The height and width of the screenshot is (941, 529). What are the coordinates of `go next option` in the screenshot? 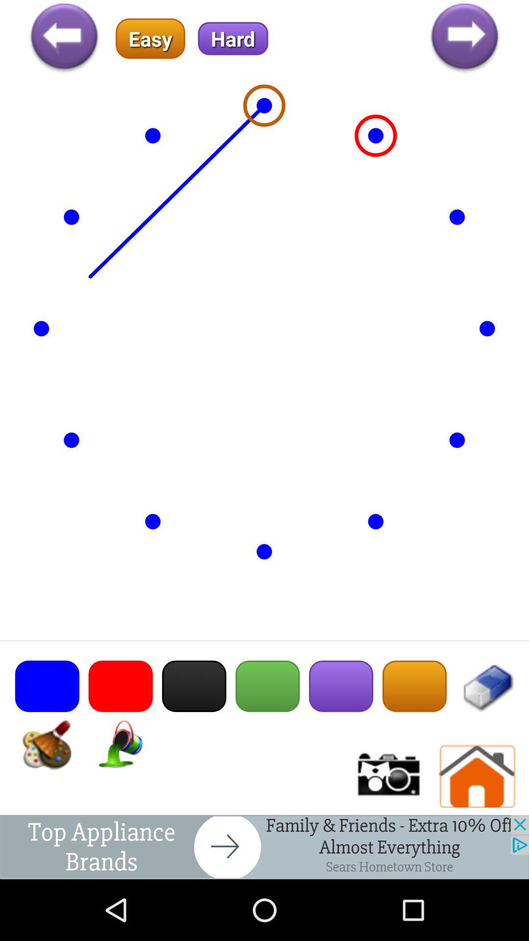 It's located at (464, 38).